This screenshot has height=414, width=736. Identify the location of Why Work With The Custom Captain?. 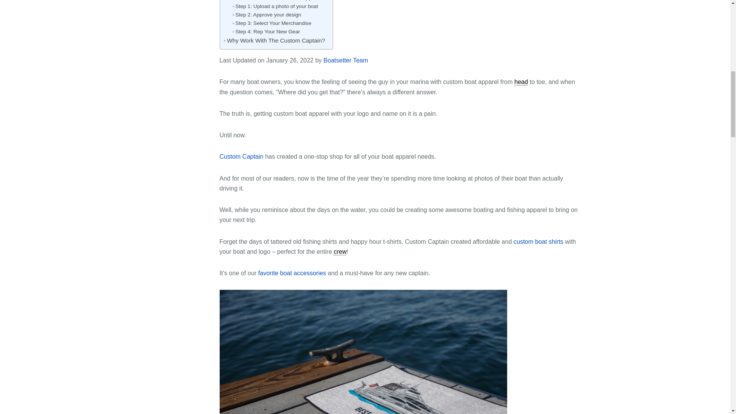
(274, 40).